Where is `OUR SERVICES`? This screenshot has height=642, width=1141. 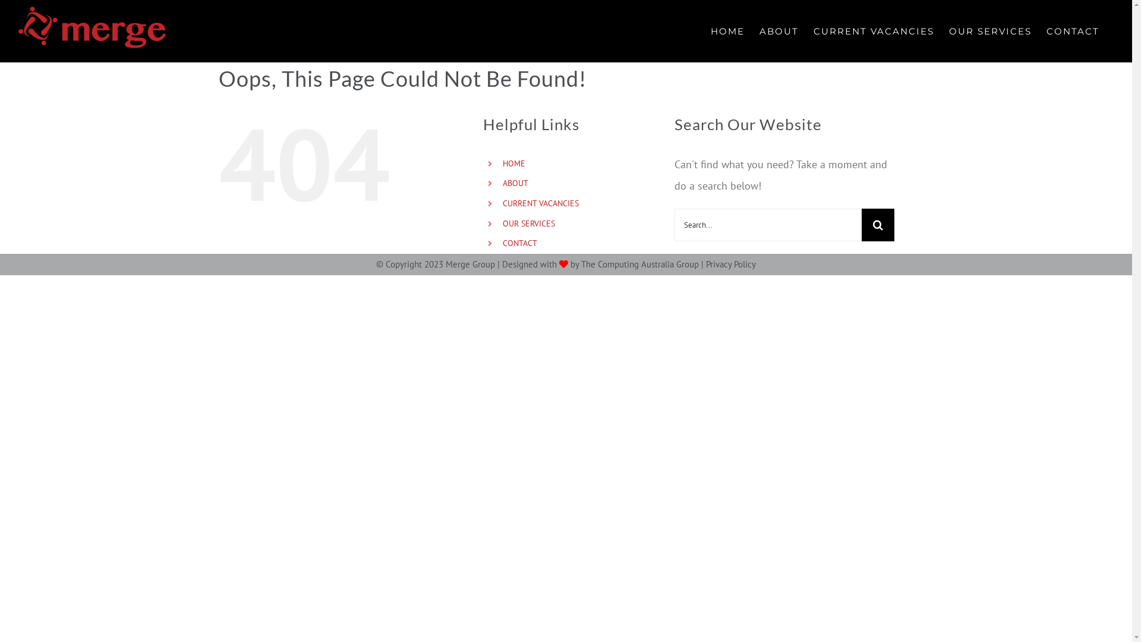 OUR SERVICES is located at coordinates (990, 31).